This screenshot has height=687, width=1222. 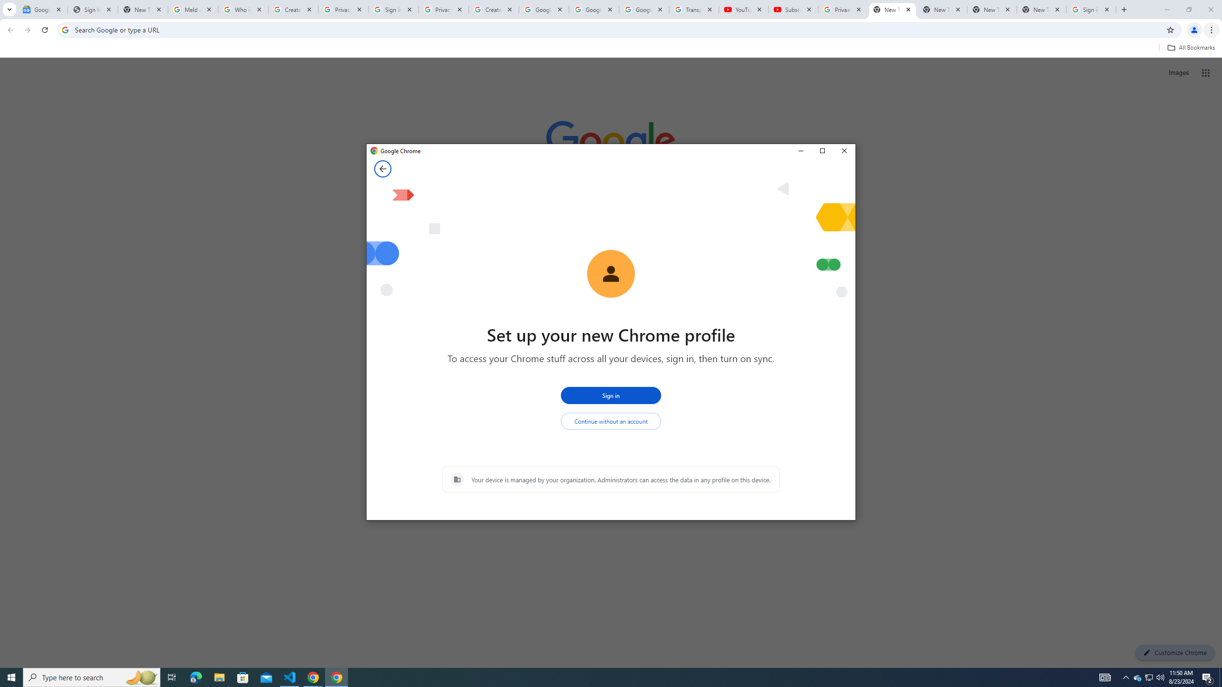 What do you see at coordinates (793, 10) in the screenshot?
I see `Subscriptions - YouTube` at bounding box center [793, 10].